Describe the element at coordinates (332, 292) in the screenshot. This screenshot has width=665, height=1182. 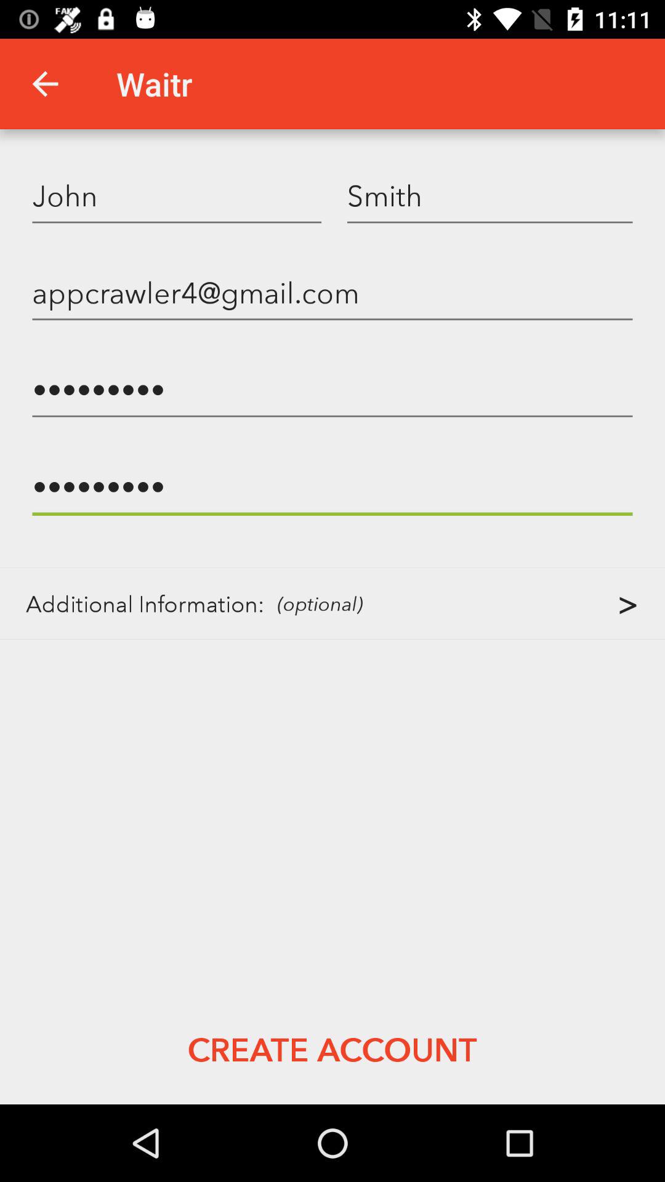
I see `turn on appcrawler4@gmail.com` at that location.